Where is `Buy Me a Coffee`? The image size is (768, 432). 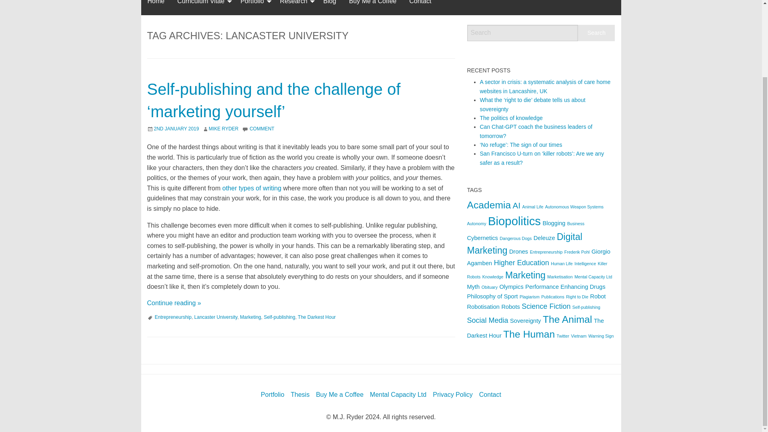 Buy Me a Coffee is located at coordinates (372, 7).